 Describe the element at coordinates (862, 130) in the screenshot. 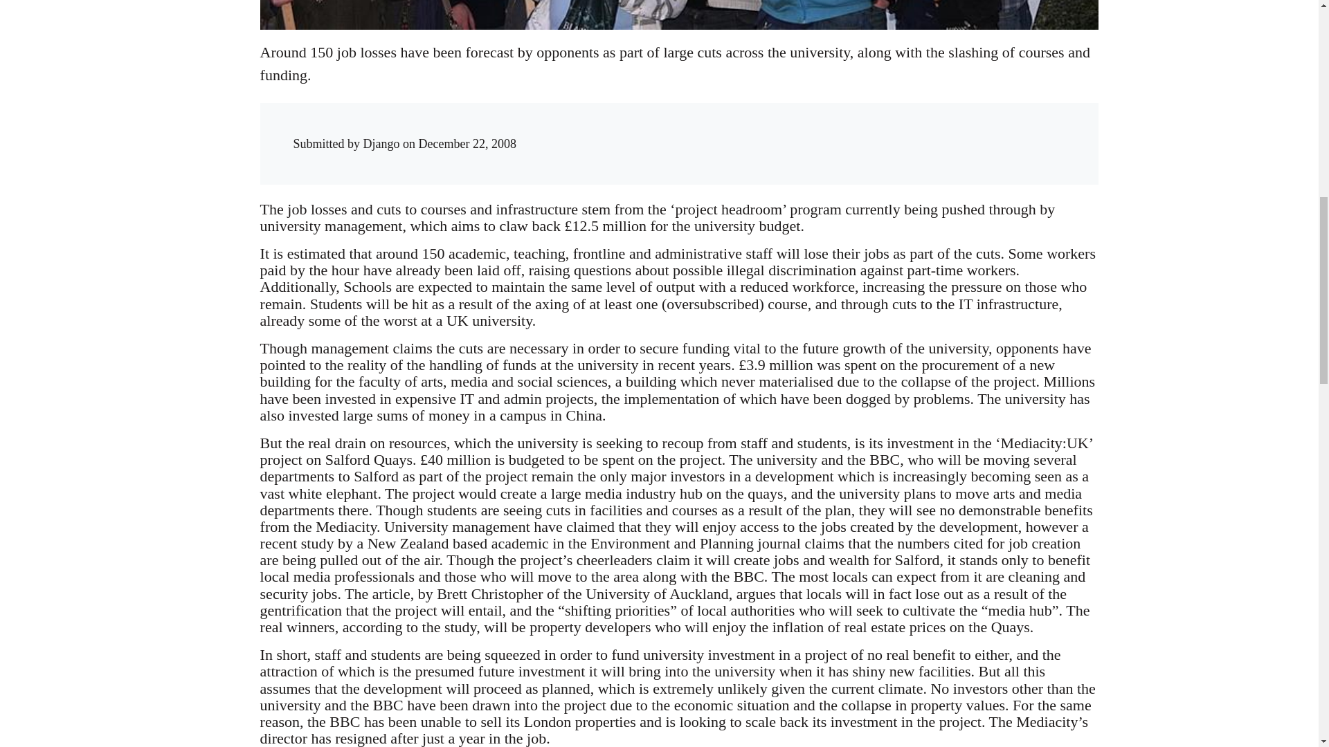

I see `Share to Twitter` at that location.